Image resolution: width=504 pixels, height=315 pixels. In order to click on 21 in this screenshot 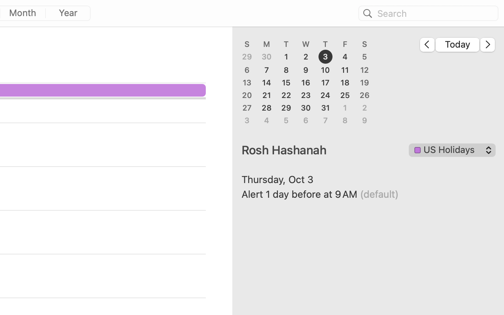, I will do `click(267, 95)`.